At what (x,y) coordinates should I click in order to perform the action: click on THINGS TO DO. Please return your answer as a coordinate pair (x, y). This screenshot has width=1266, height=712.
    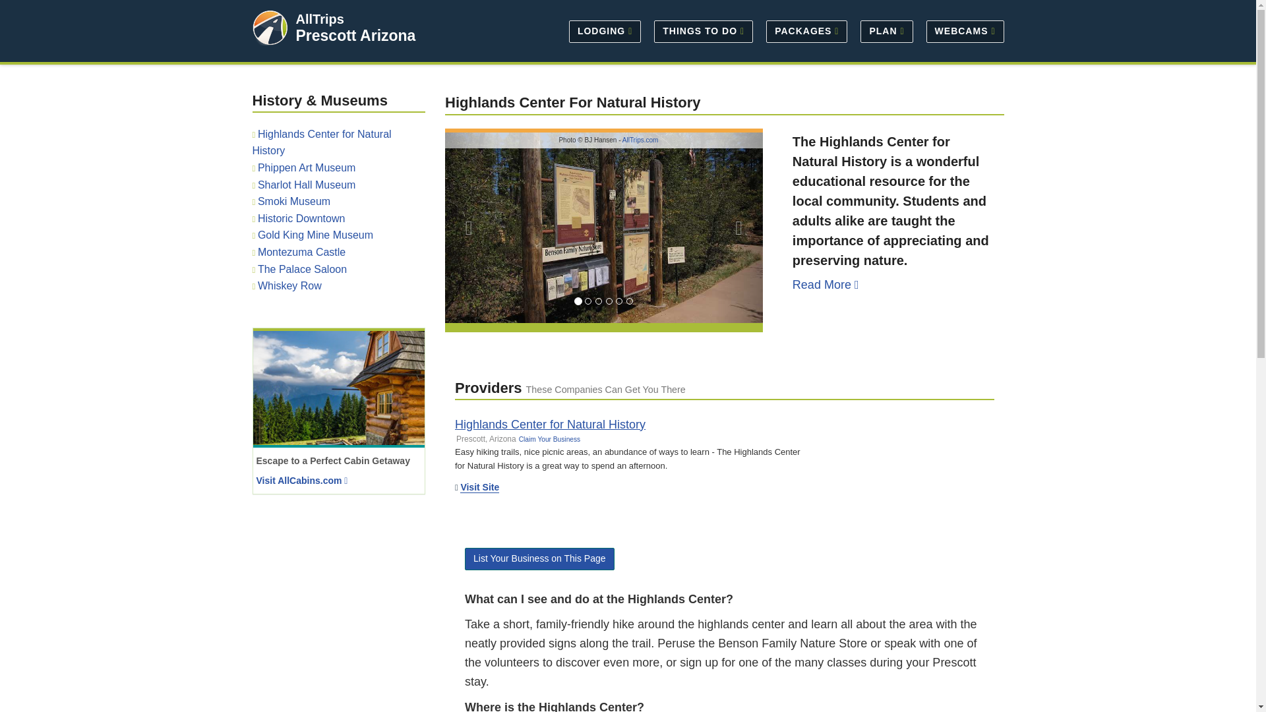
    Looking at the image, I should click on (703, 30).